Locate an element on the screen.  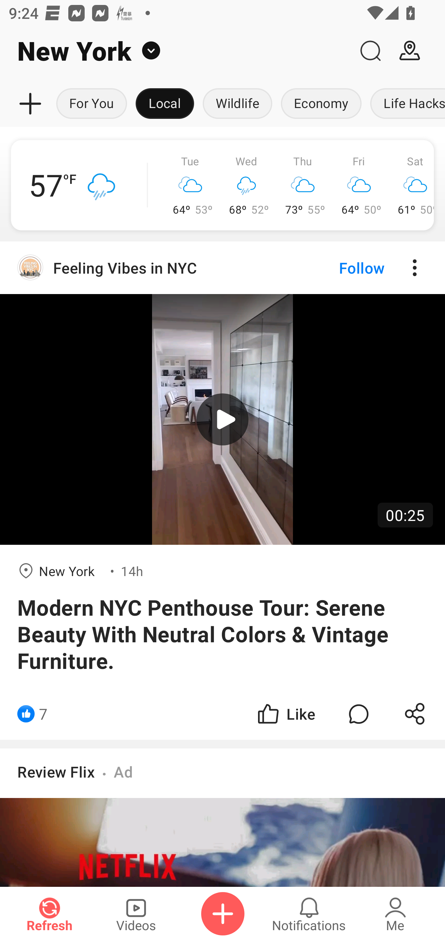
Review Flix is located at coordinates (56, 771).